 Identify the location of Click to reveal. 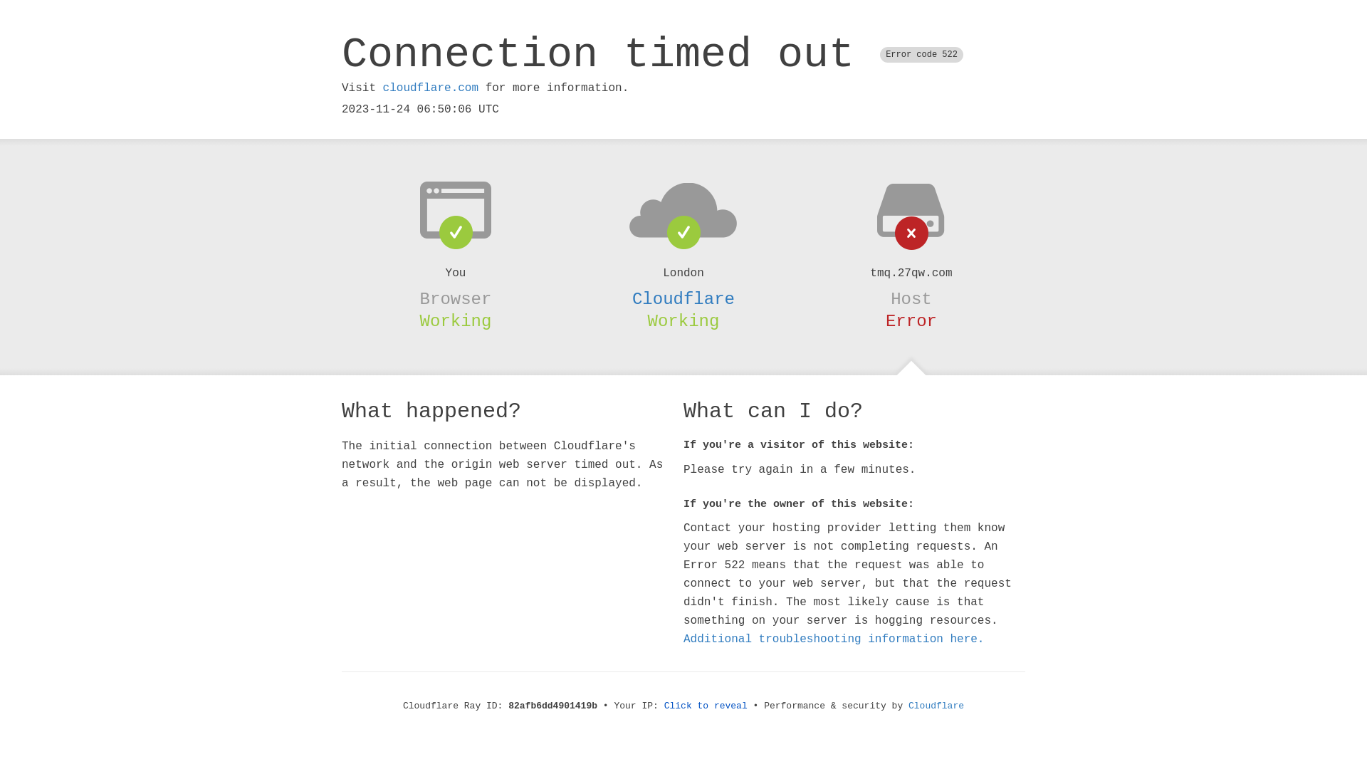
(706, 706).